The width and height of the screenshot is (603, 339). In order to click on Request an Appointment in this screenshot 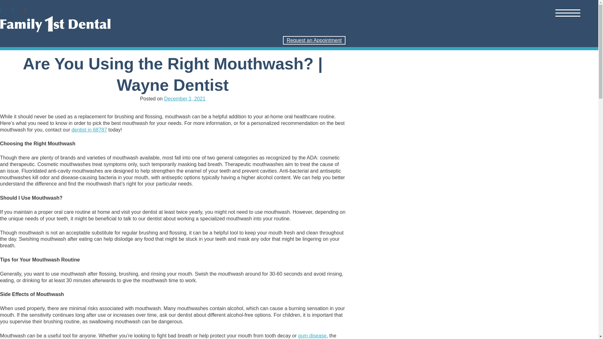, I will do `click(314, 40)`.